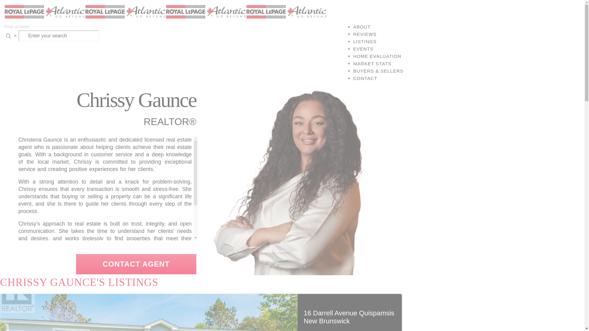 The height and width of the screenshot is (331, 589). I want to click on MARKET STATS, so click(372, 63).